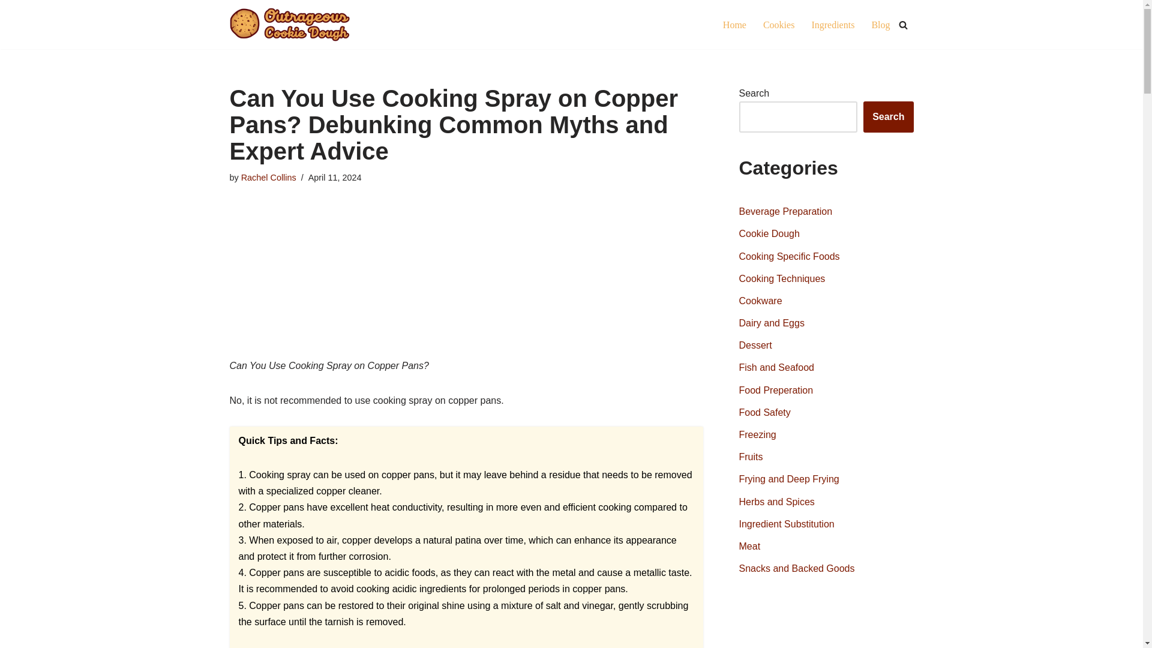 This screenshot has width=1152, height=648. I want to click on Ingredients, so click(833, 25).